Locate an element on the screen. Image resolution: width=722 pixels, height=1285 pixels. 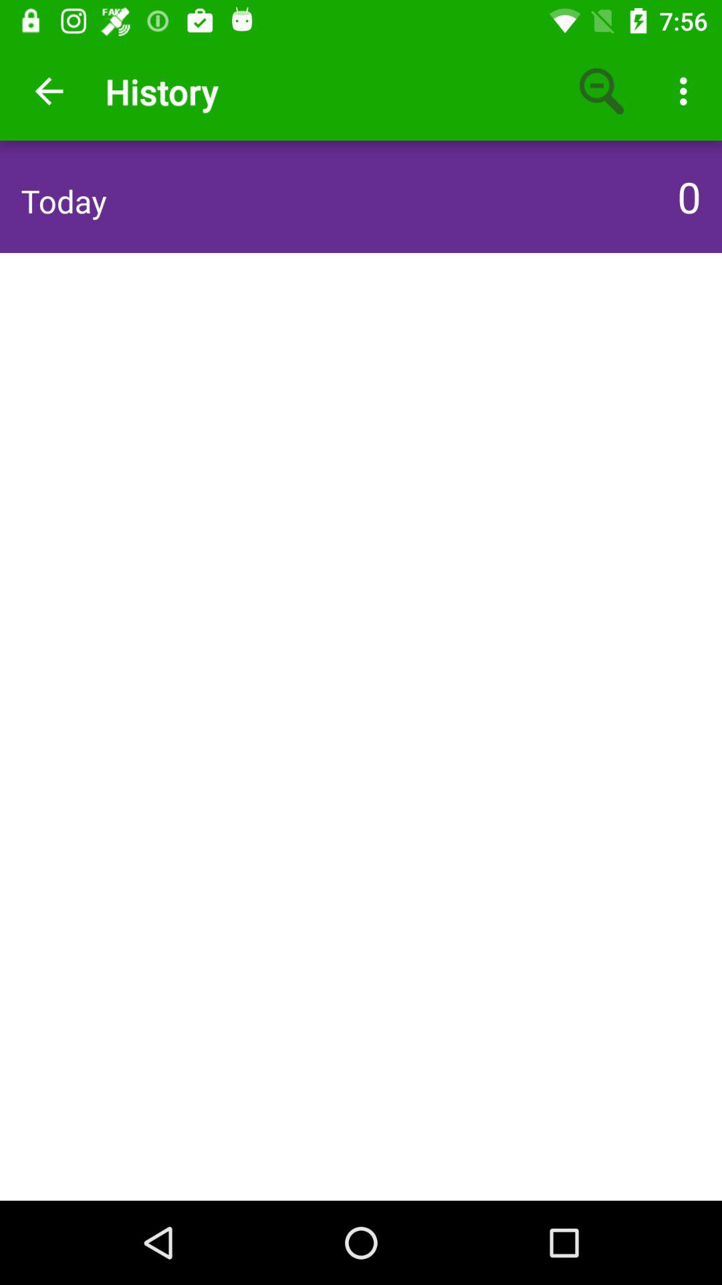
choose the item above the today icon is located at coordinates (49, 91).